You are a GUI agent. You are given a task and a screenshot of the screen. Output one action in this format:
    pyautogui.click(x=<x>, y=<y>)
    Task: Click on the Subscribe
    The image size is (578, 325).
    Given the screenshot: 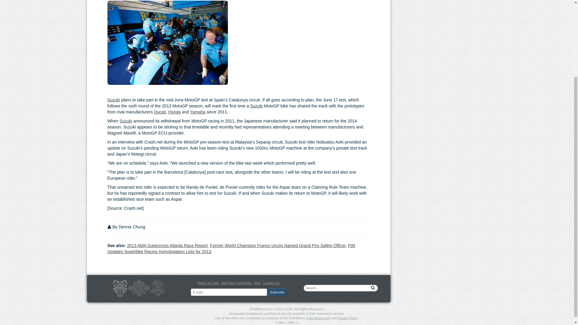 What is the action you would take?
    pyautogui.click(x=277, y=292)
    